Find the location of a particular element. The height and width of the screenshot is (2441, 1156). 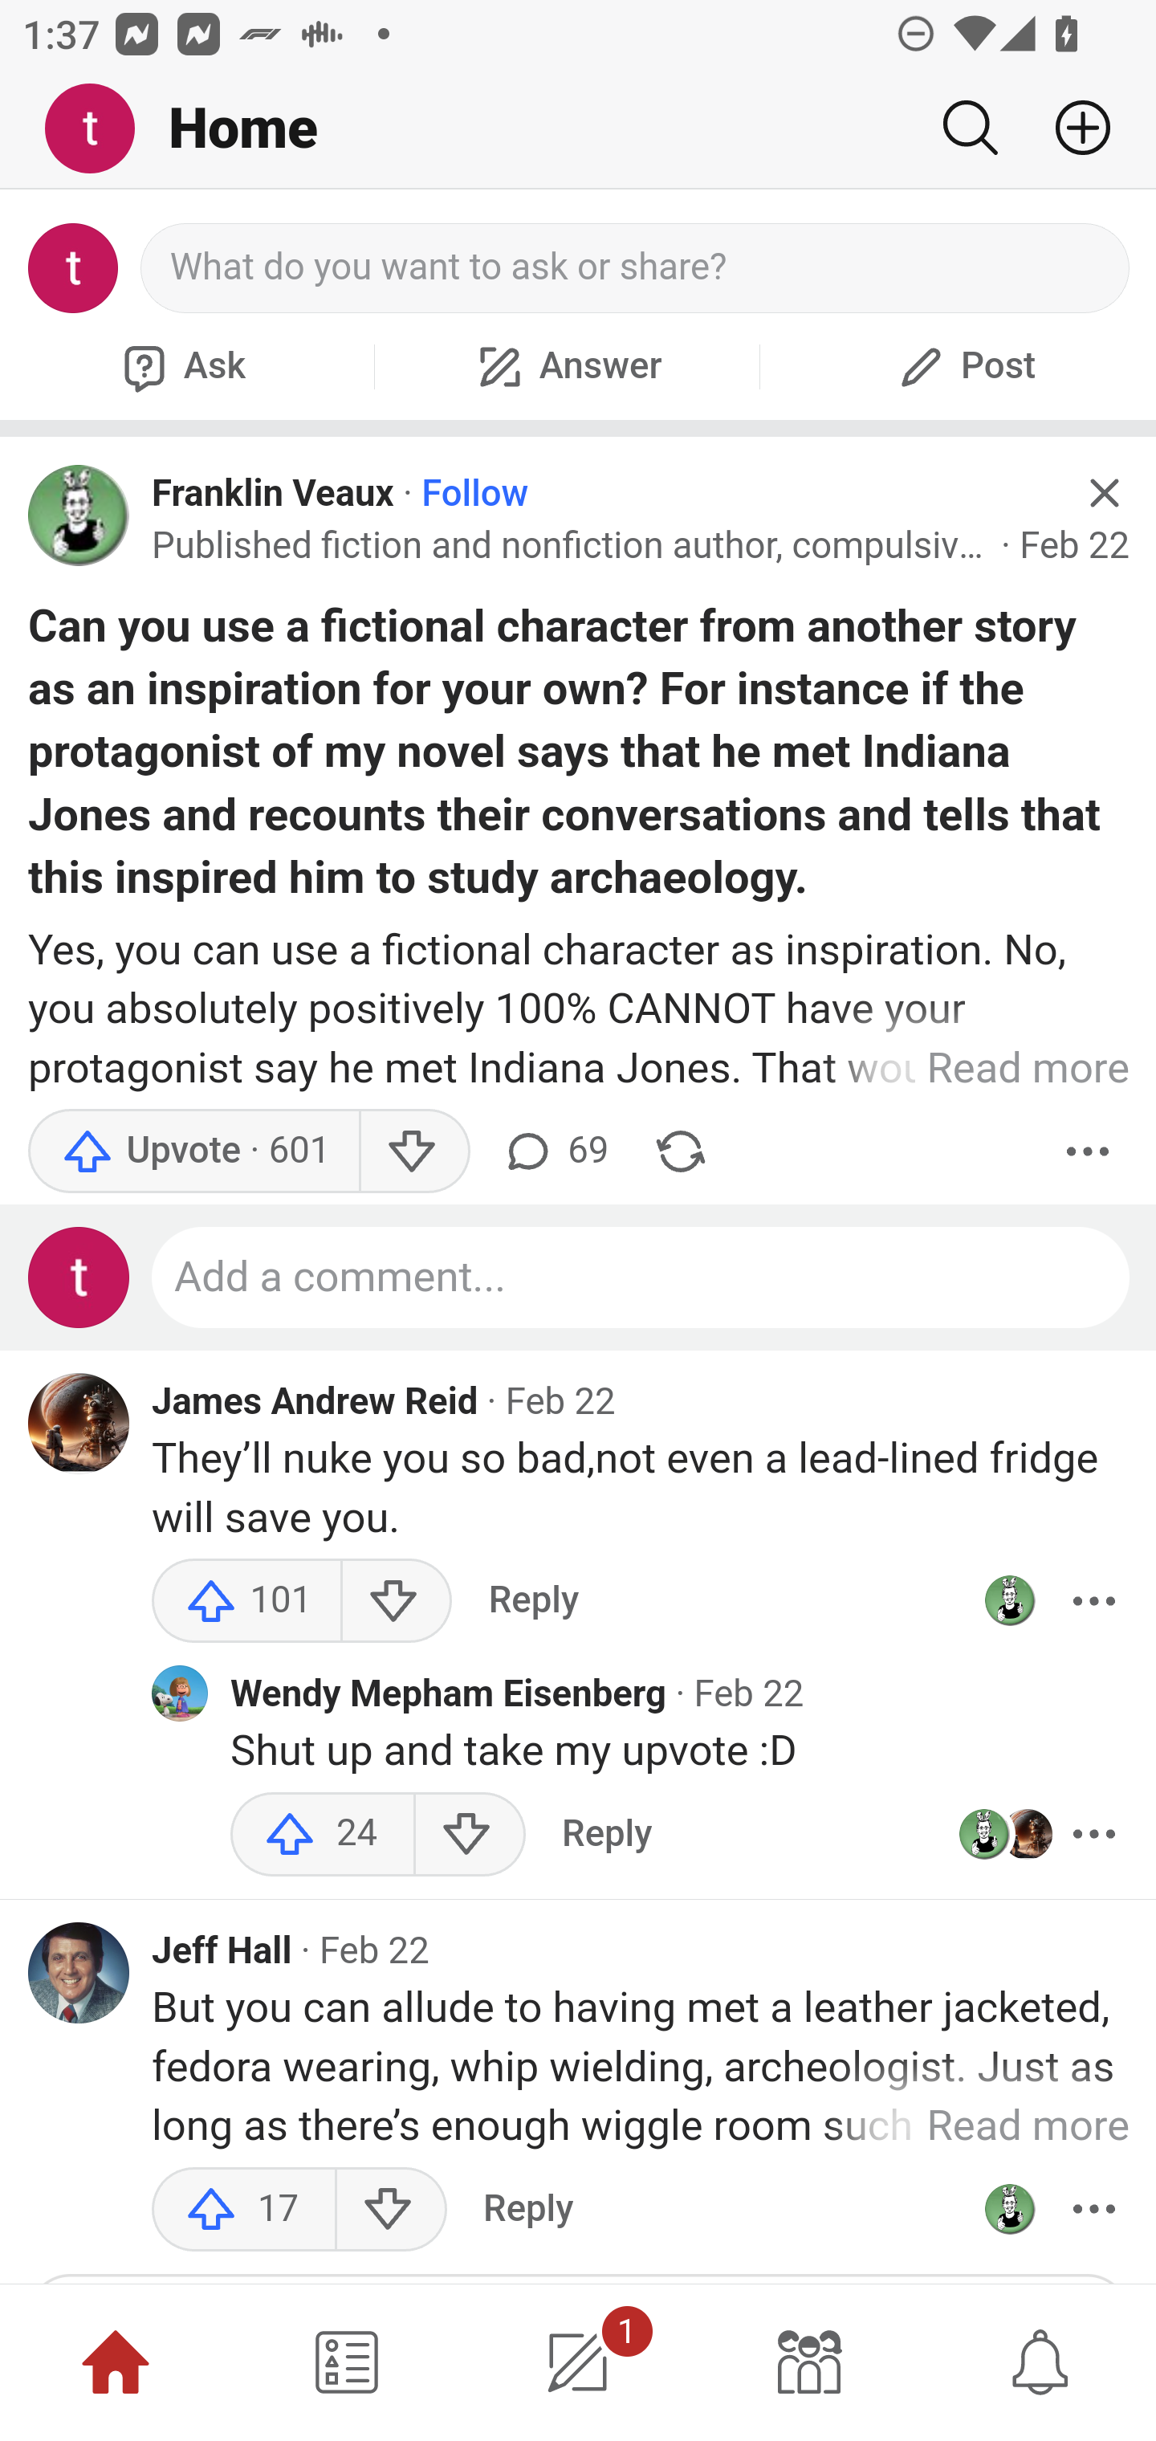

17 upvotes is located at coordinates (244, 2208).